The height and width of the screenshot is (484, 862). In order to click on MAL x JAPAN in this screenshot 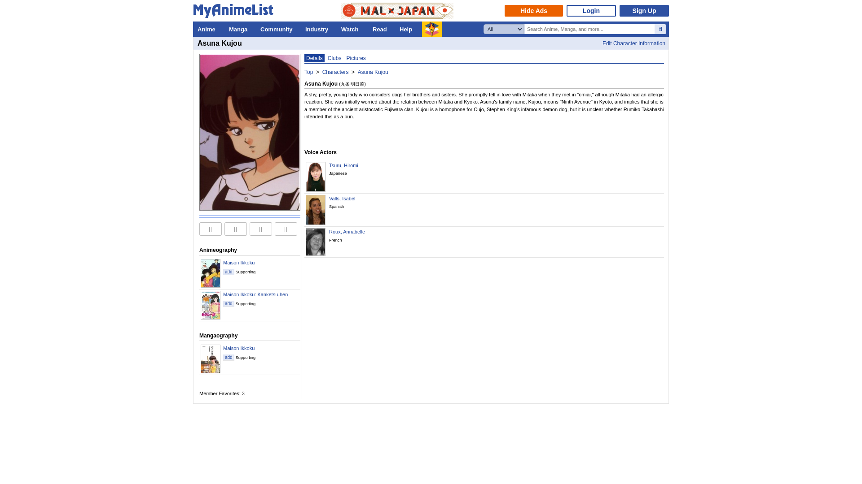, I will do `click(397, 11)`.